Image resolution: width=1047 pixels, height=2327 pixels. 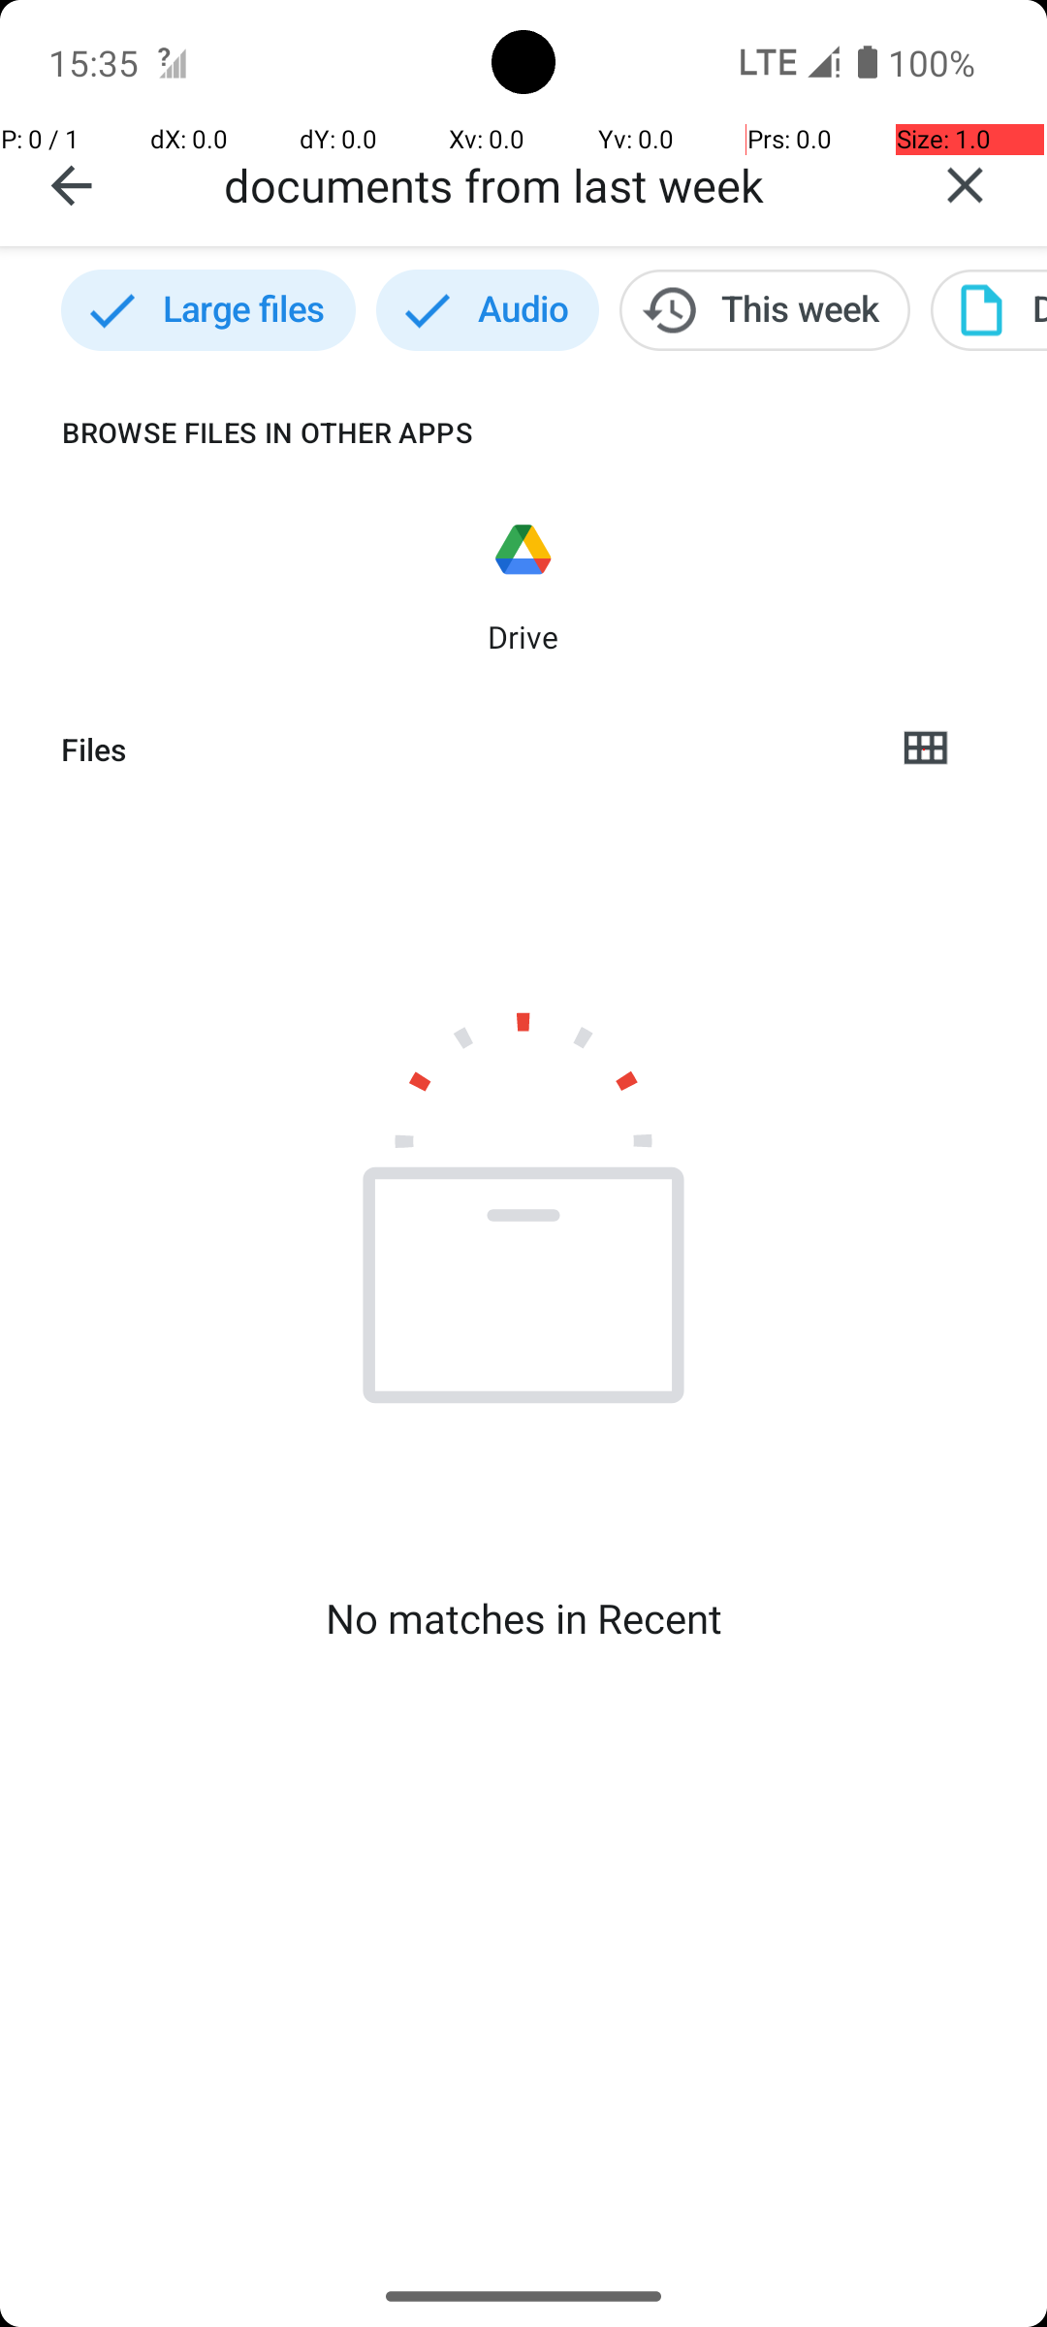 I want to click on documents from last week, so click(x=554, y=184).